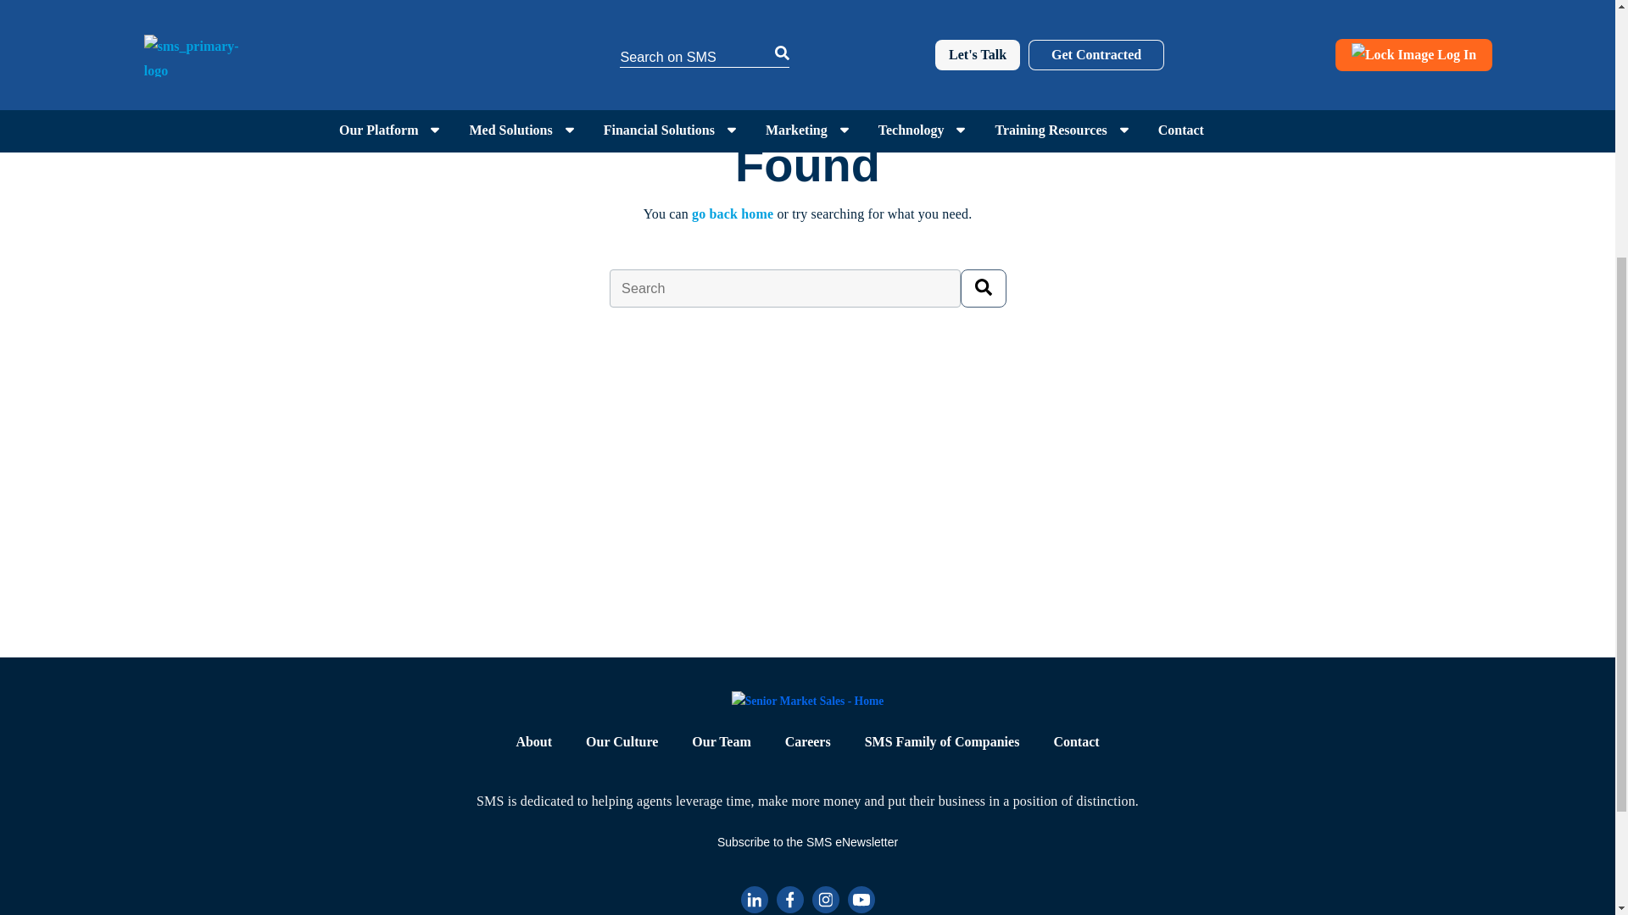 This screenshot has width=1628, height=915. Describe the element at coordinates (826, 900) in the screenshot. I see `Instagram` at that location.